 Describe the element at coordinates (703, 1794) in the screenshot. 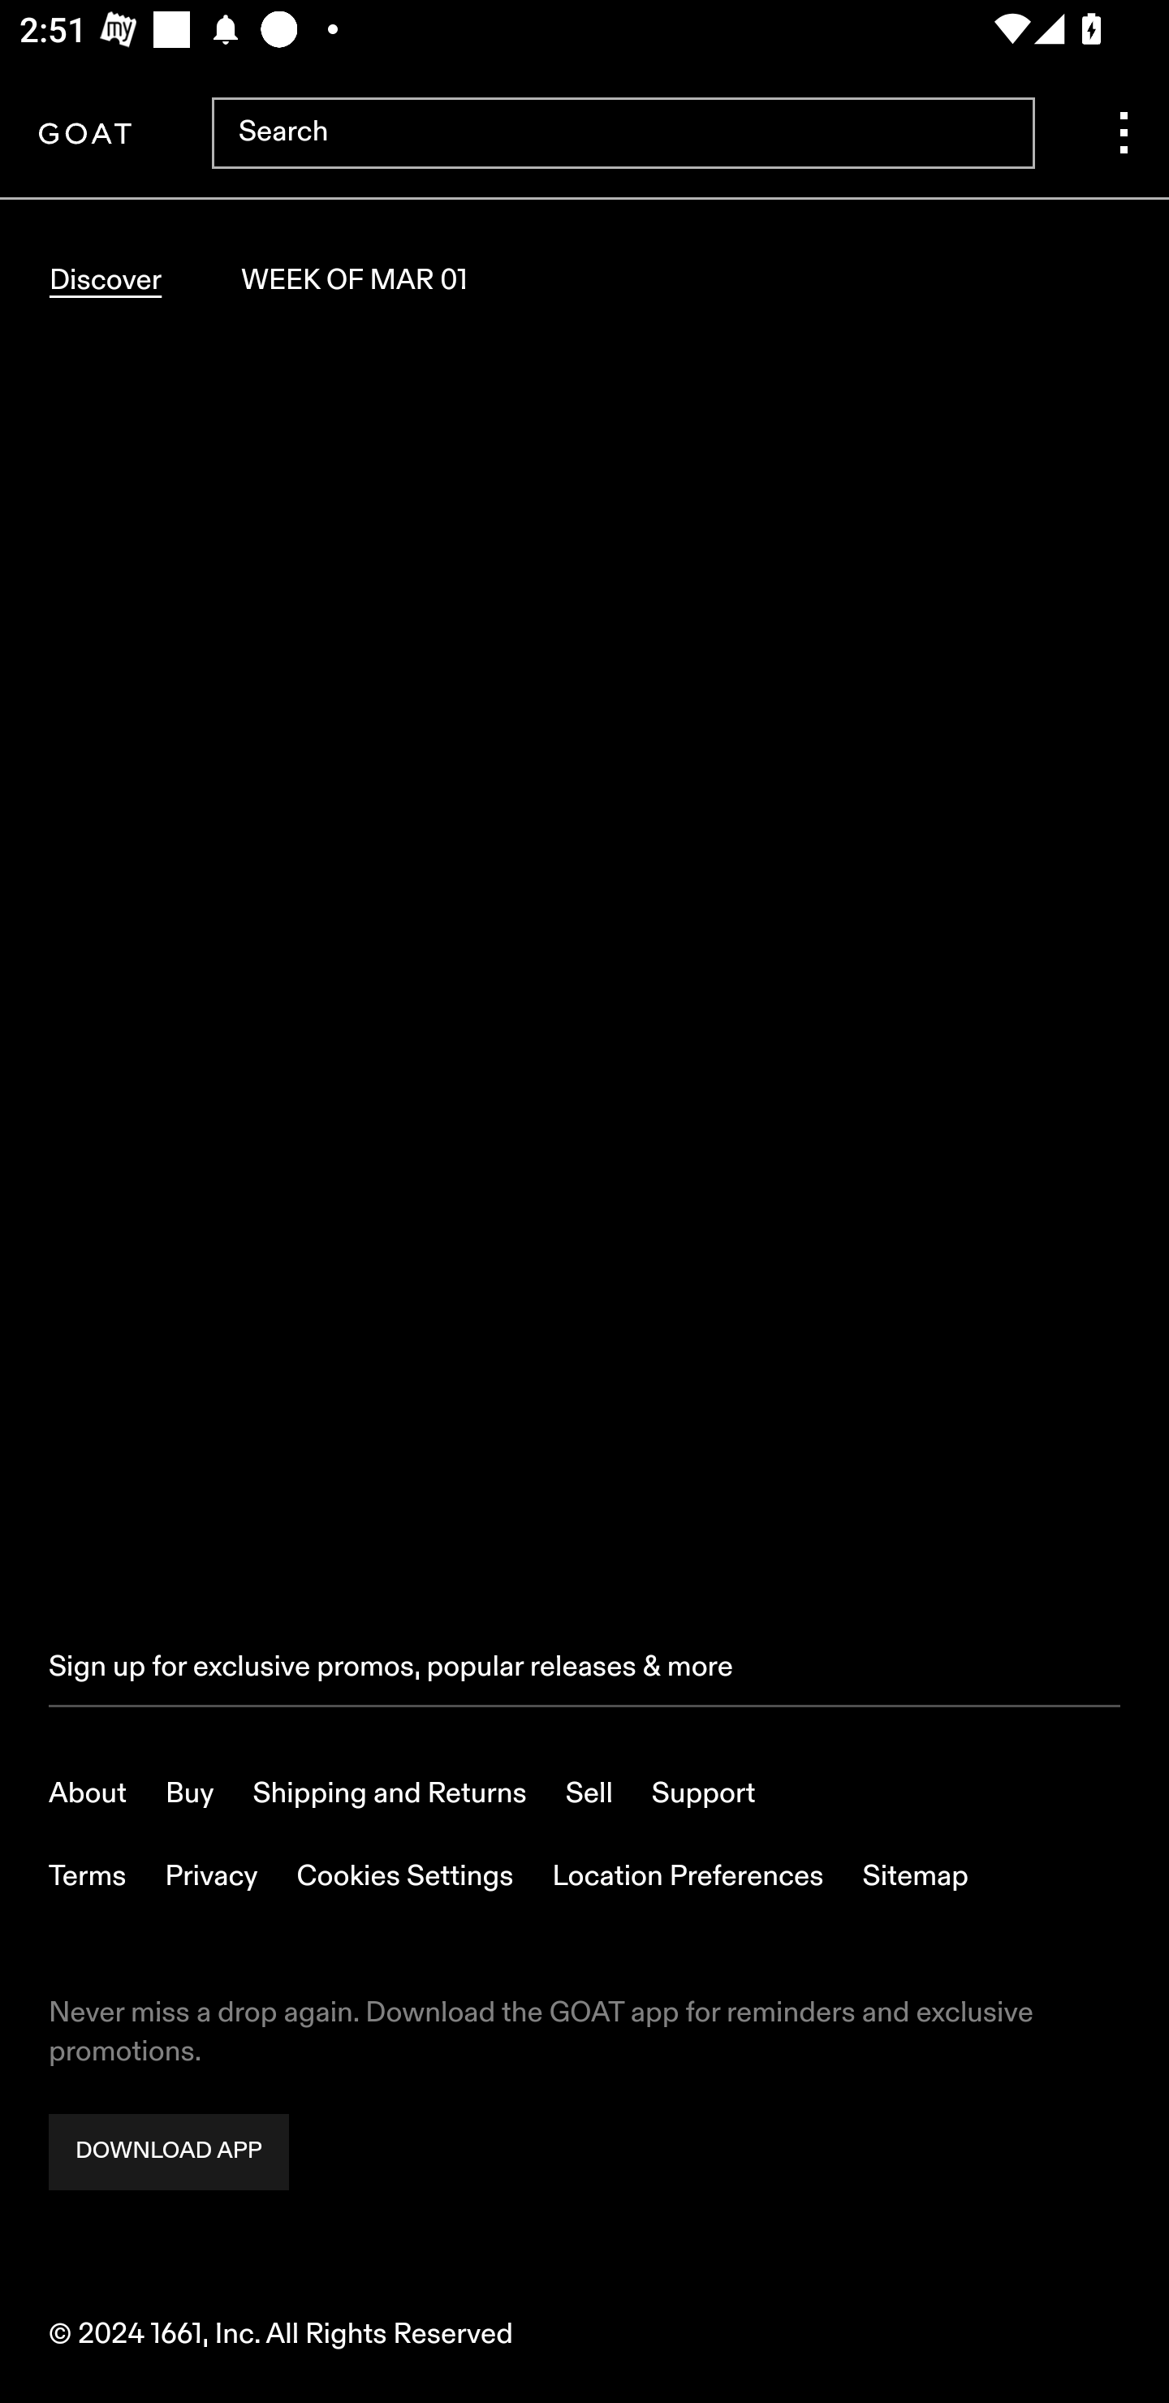

I see `Support` at that location.